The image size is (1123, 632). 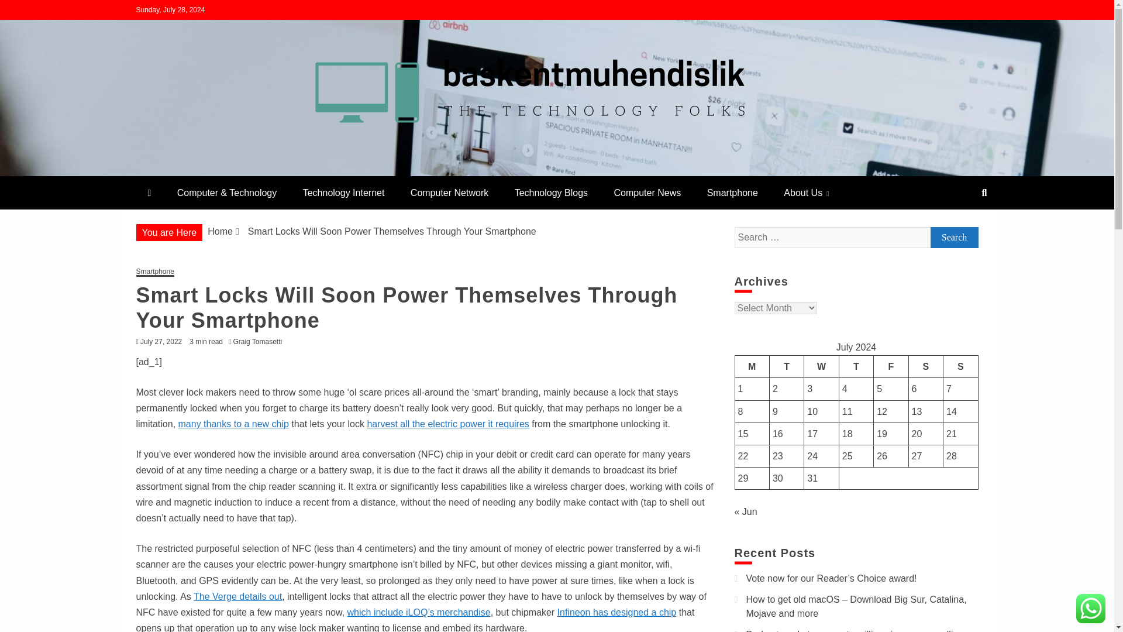 I want to click on Search, so click(x=953, y=238).